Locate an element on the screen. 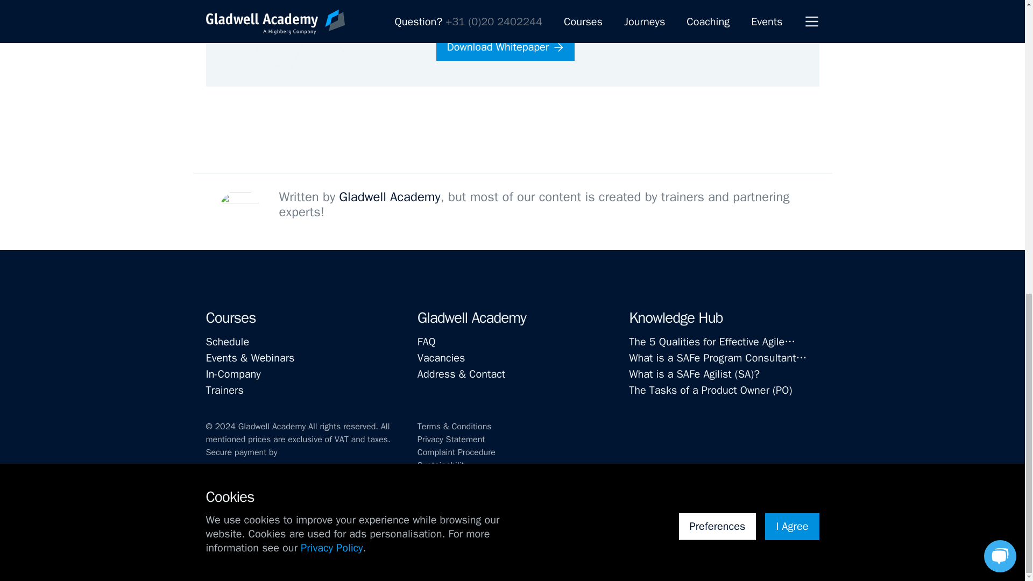 The height and width of the screenshot is (581, 1033). In-Company is located at coordinates (300, 374).